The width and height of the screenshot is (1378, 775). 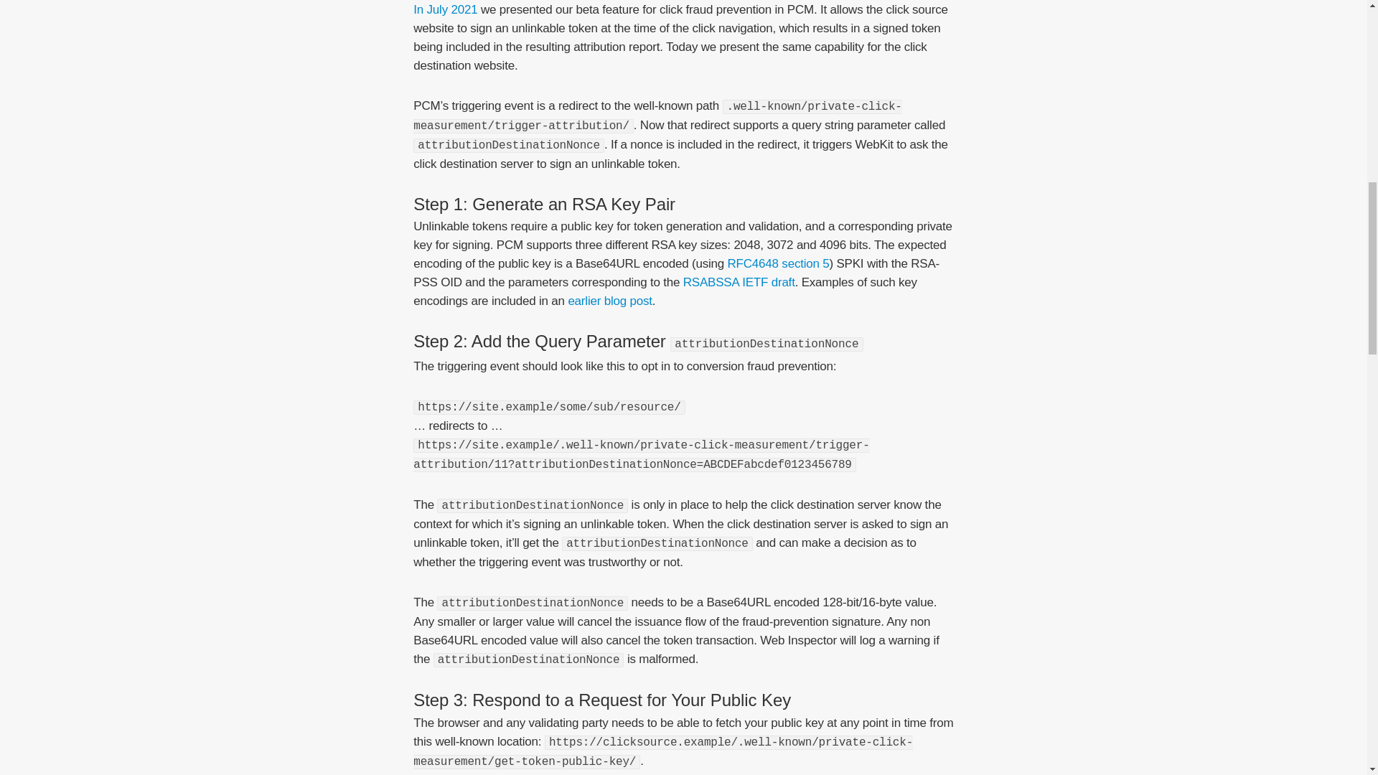 I want to click on RSABSSA IETF draft, so click(x=739, y=282).